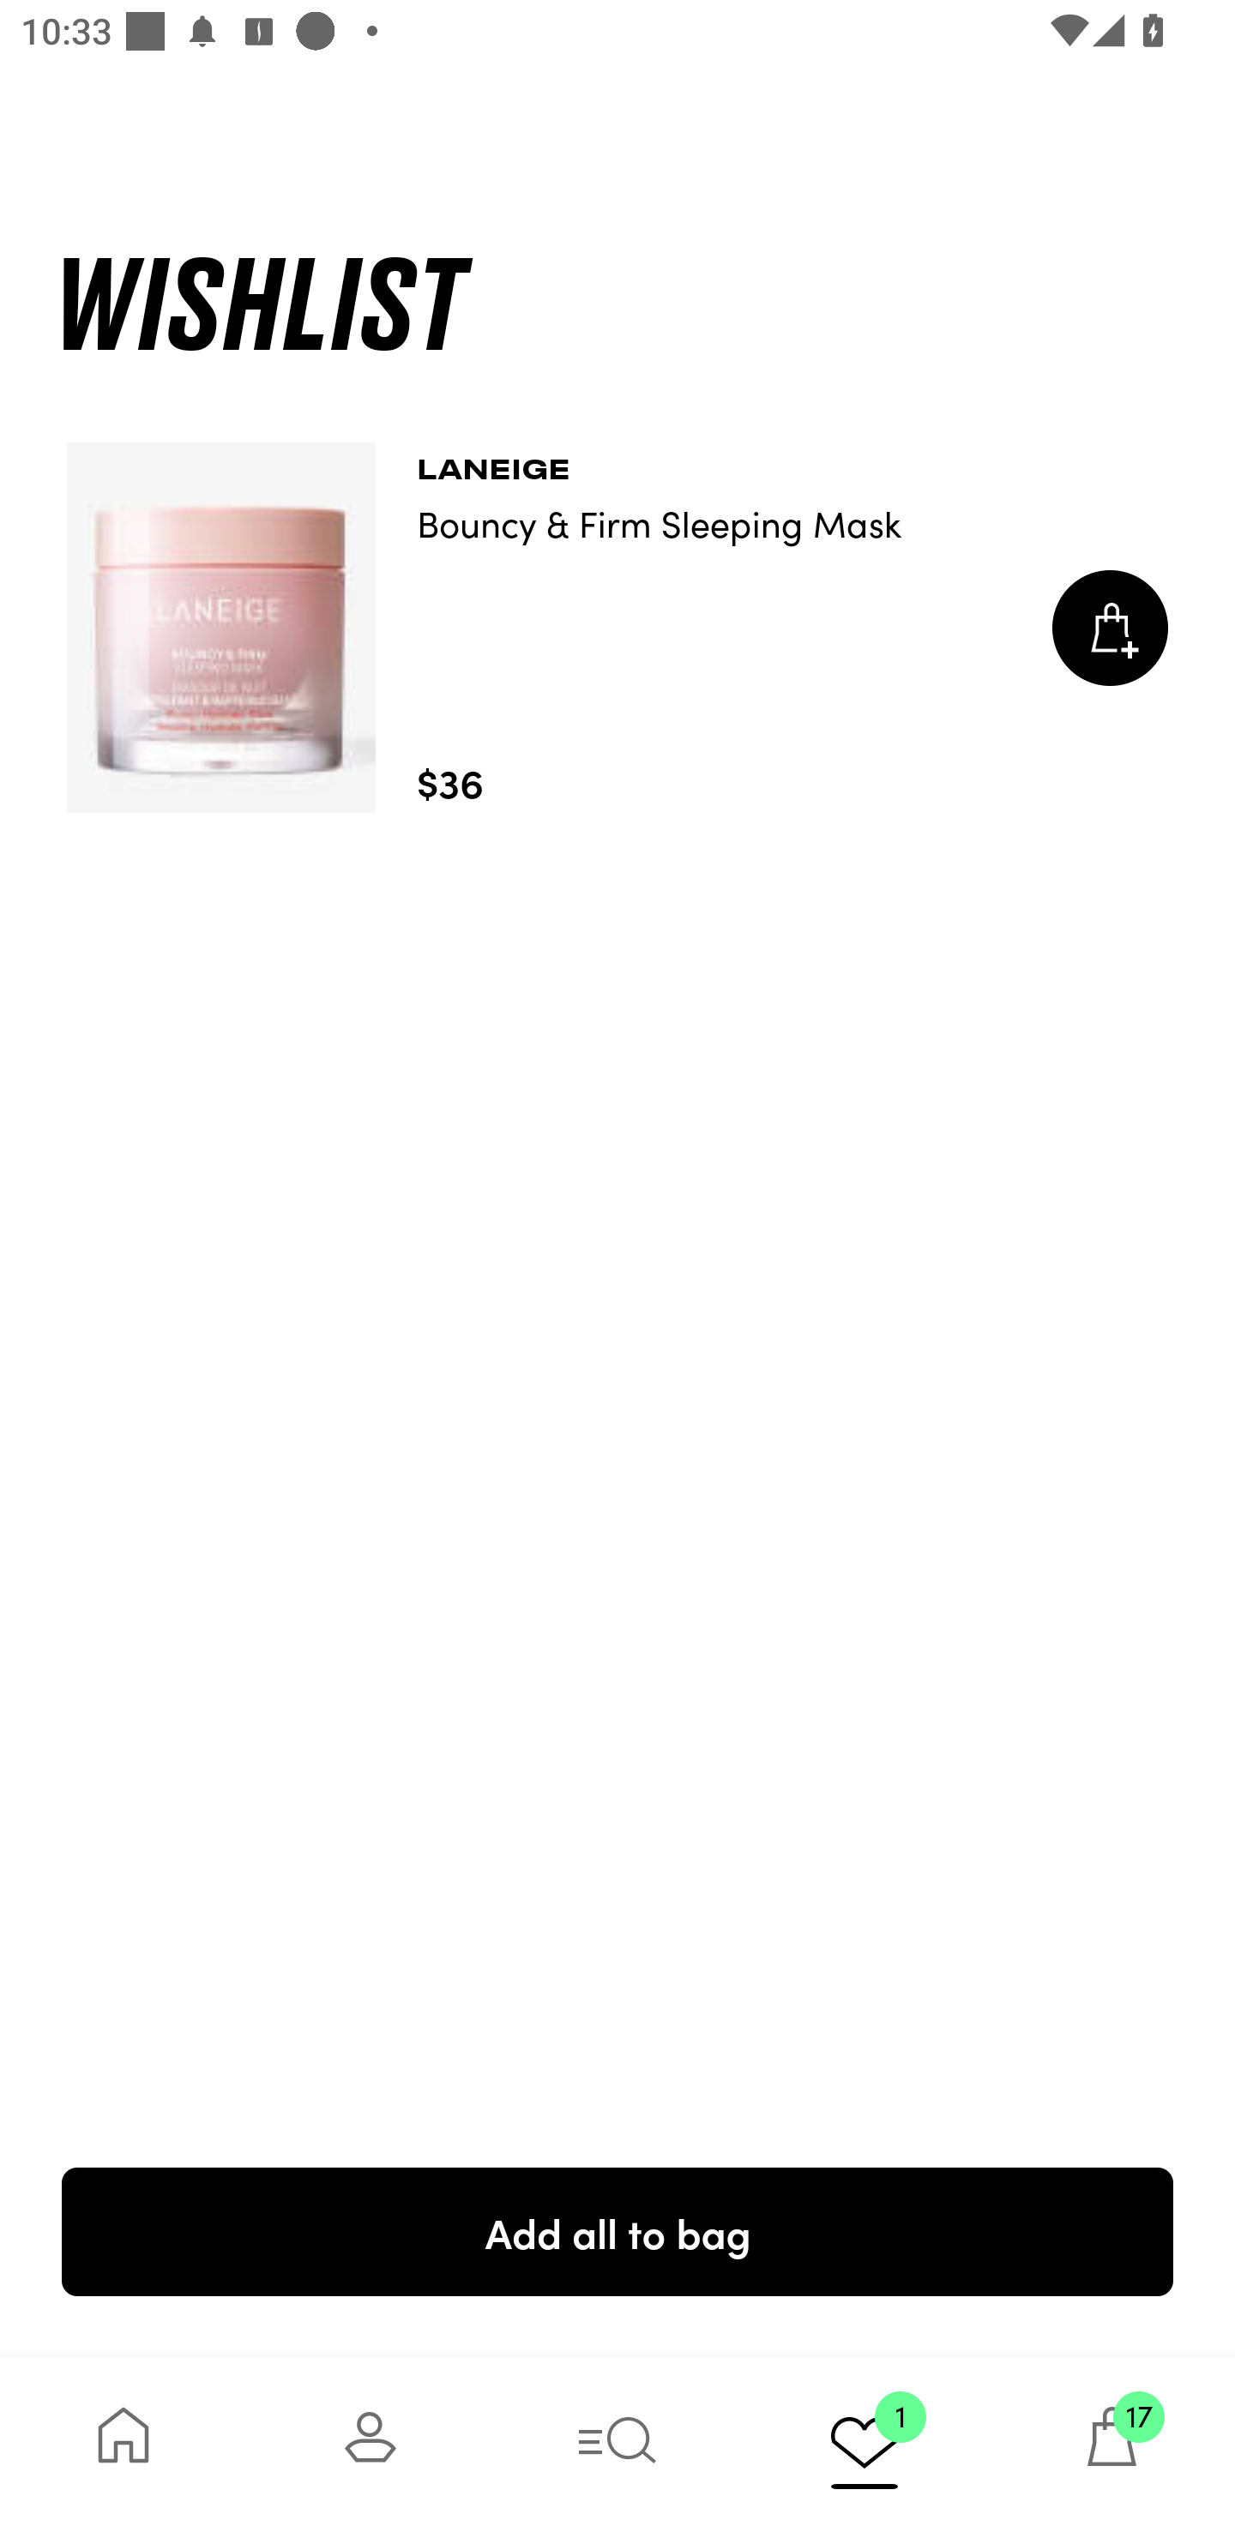 The image size is (1235, 2538). I want to click on 17, so click(1111, 2447).